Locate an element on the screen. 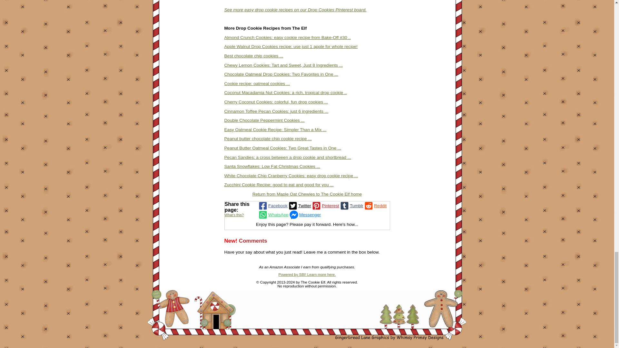 This screenshot has height=348, width=619. Pinterest is located at coordinates (325, 206).